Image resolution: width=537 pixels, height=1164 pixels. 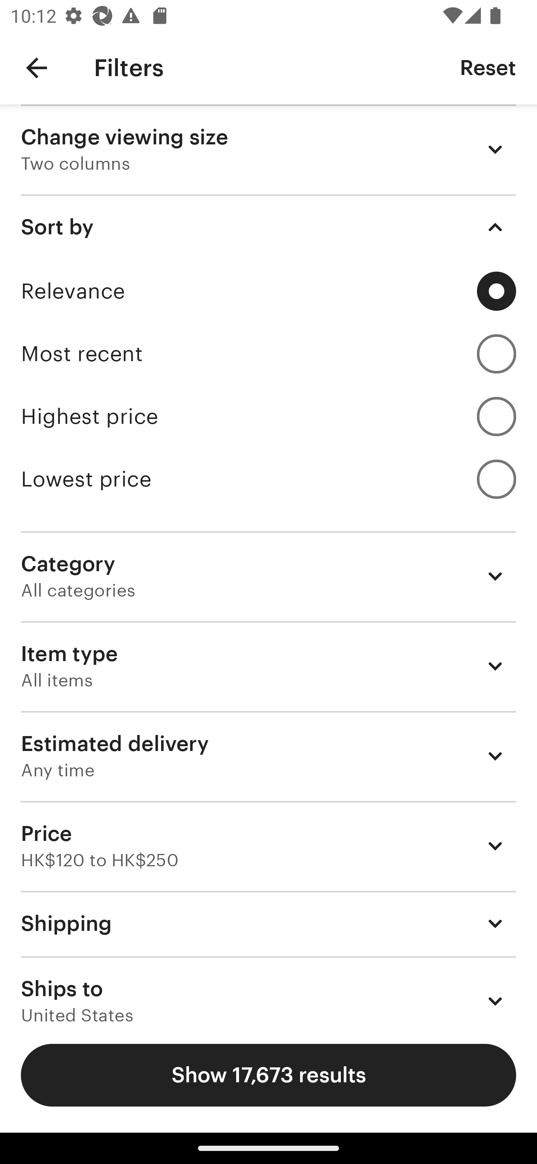 What do you see at coordinates (268, 479) in the screenshot?
I see `Lowest price` at bounding box center [268, 479].